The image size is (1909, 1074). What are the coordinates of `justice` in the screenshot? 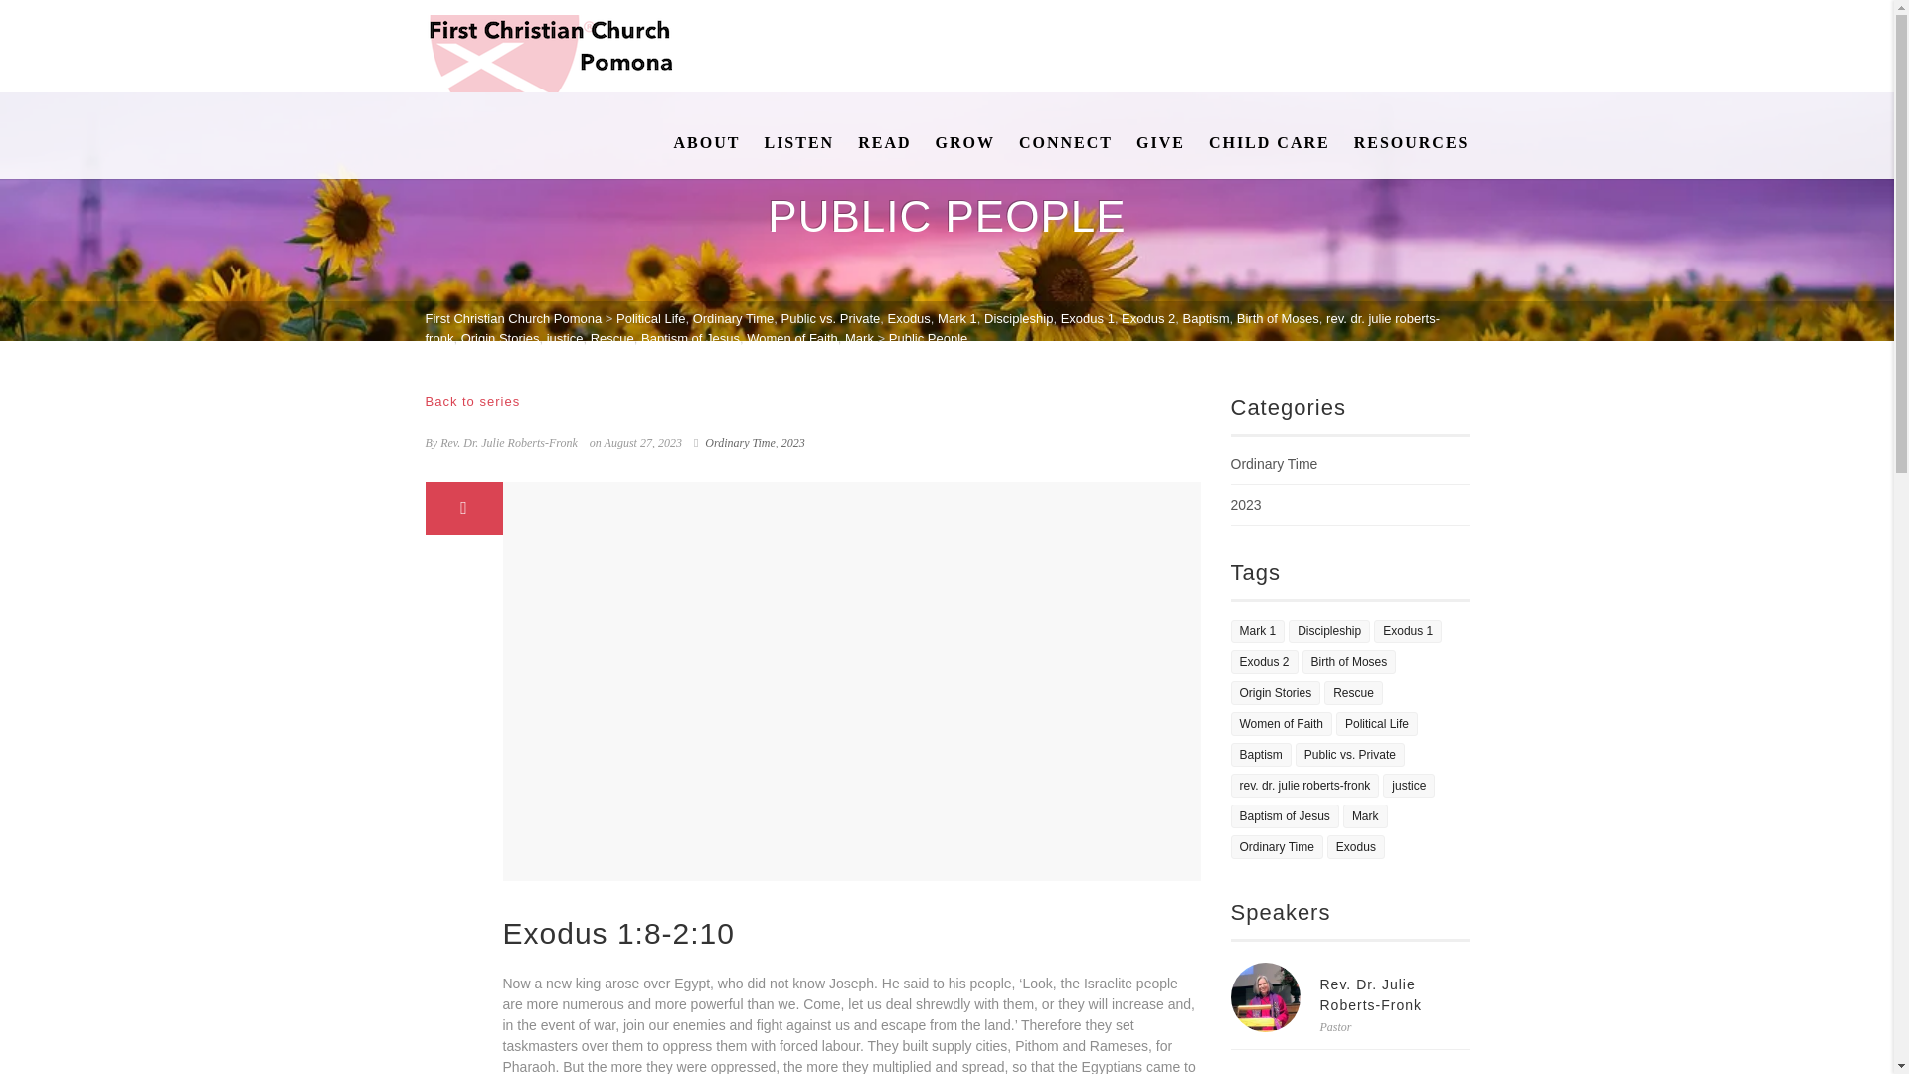 It's located at (565, 336).